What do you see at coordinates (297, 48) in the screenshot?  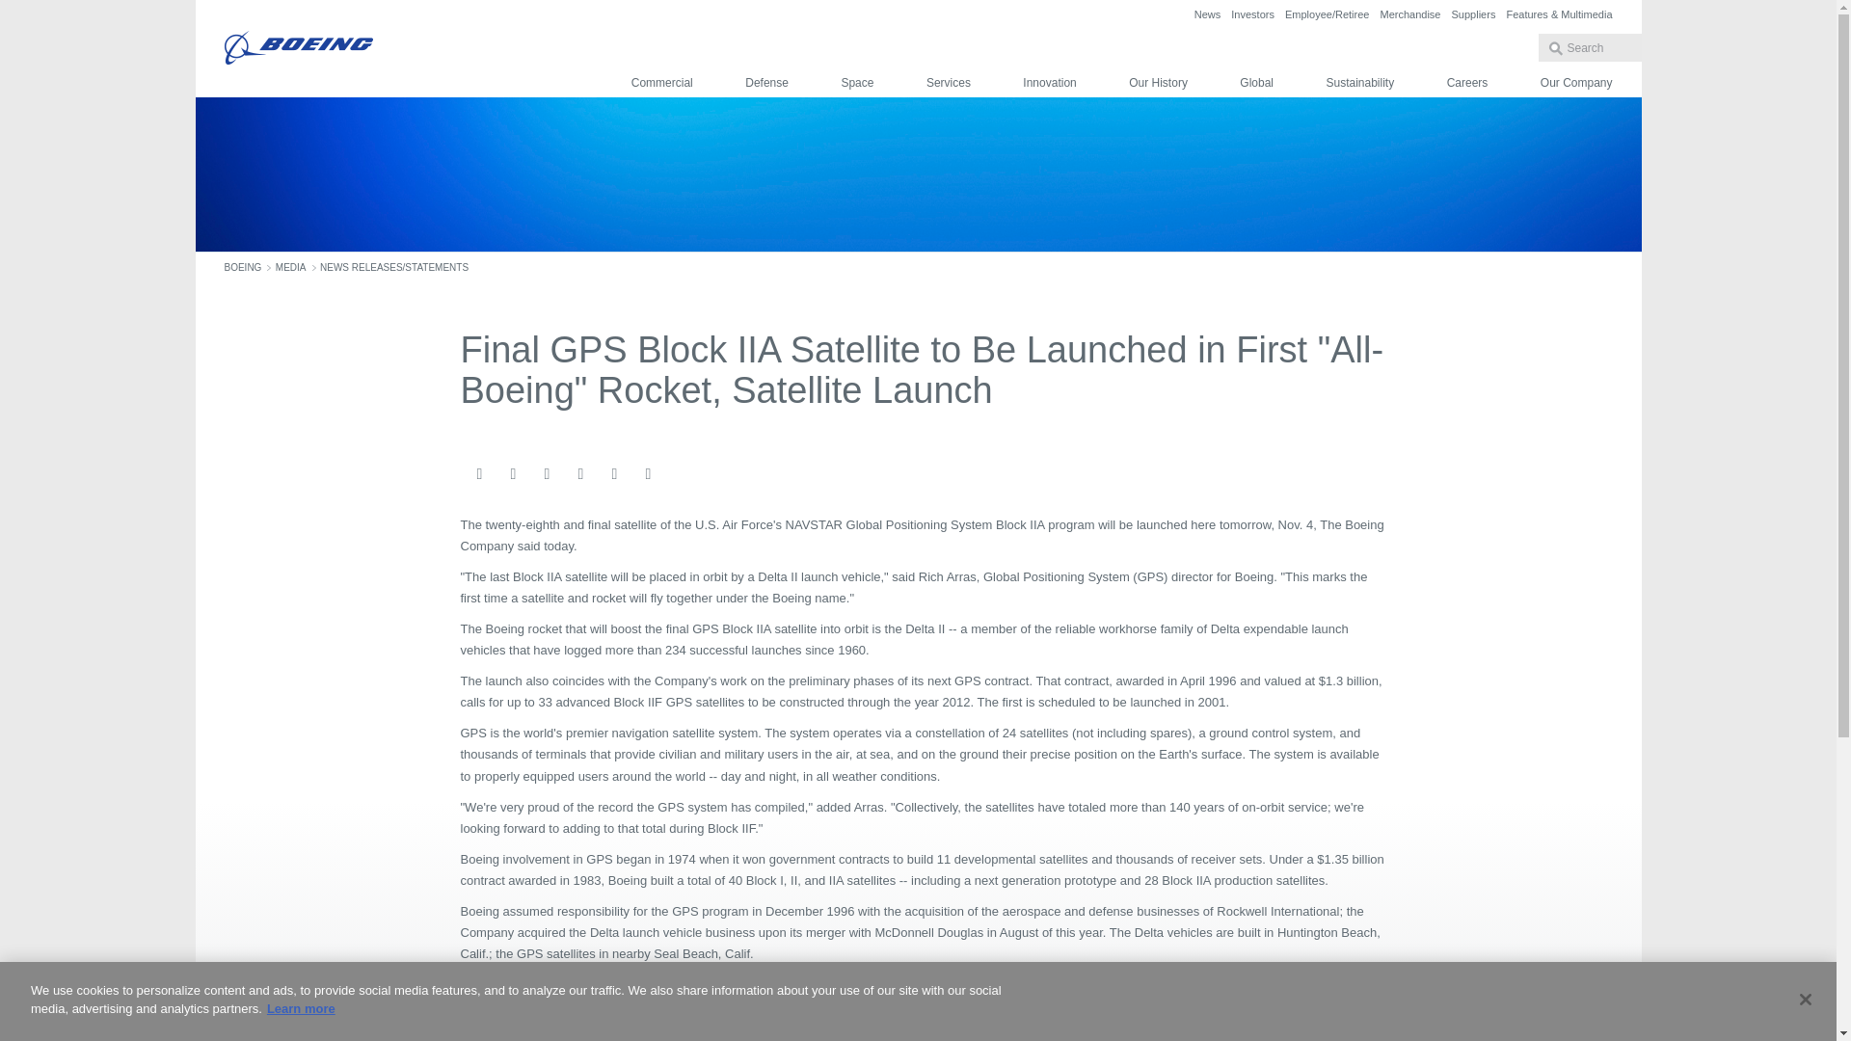 I see `Boeing` at bounding box center [297, 48].